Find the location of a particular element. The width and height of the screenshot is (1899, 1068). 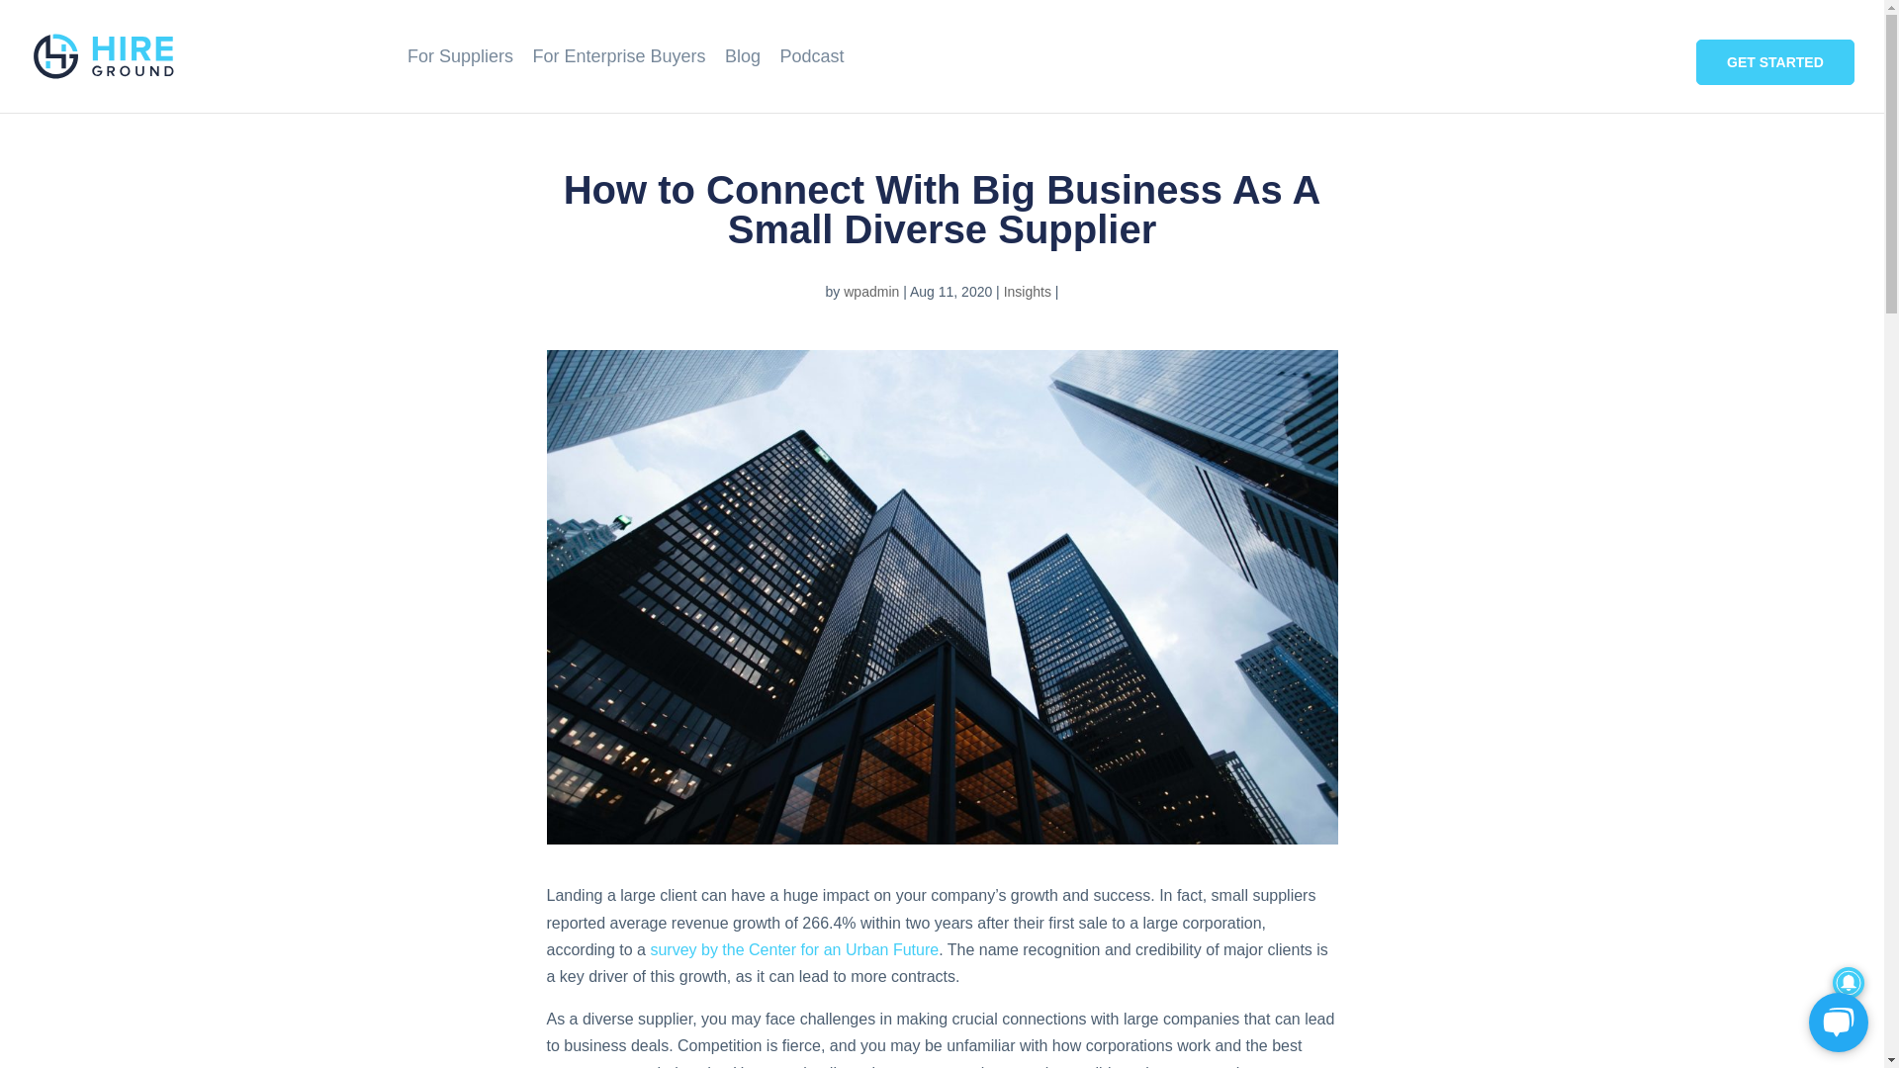

For Enterprise Buyers is located at coordinates (617, 81).